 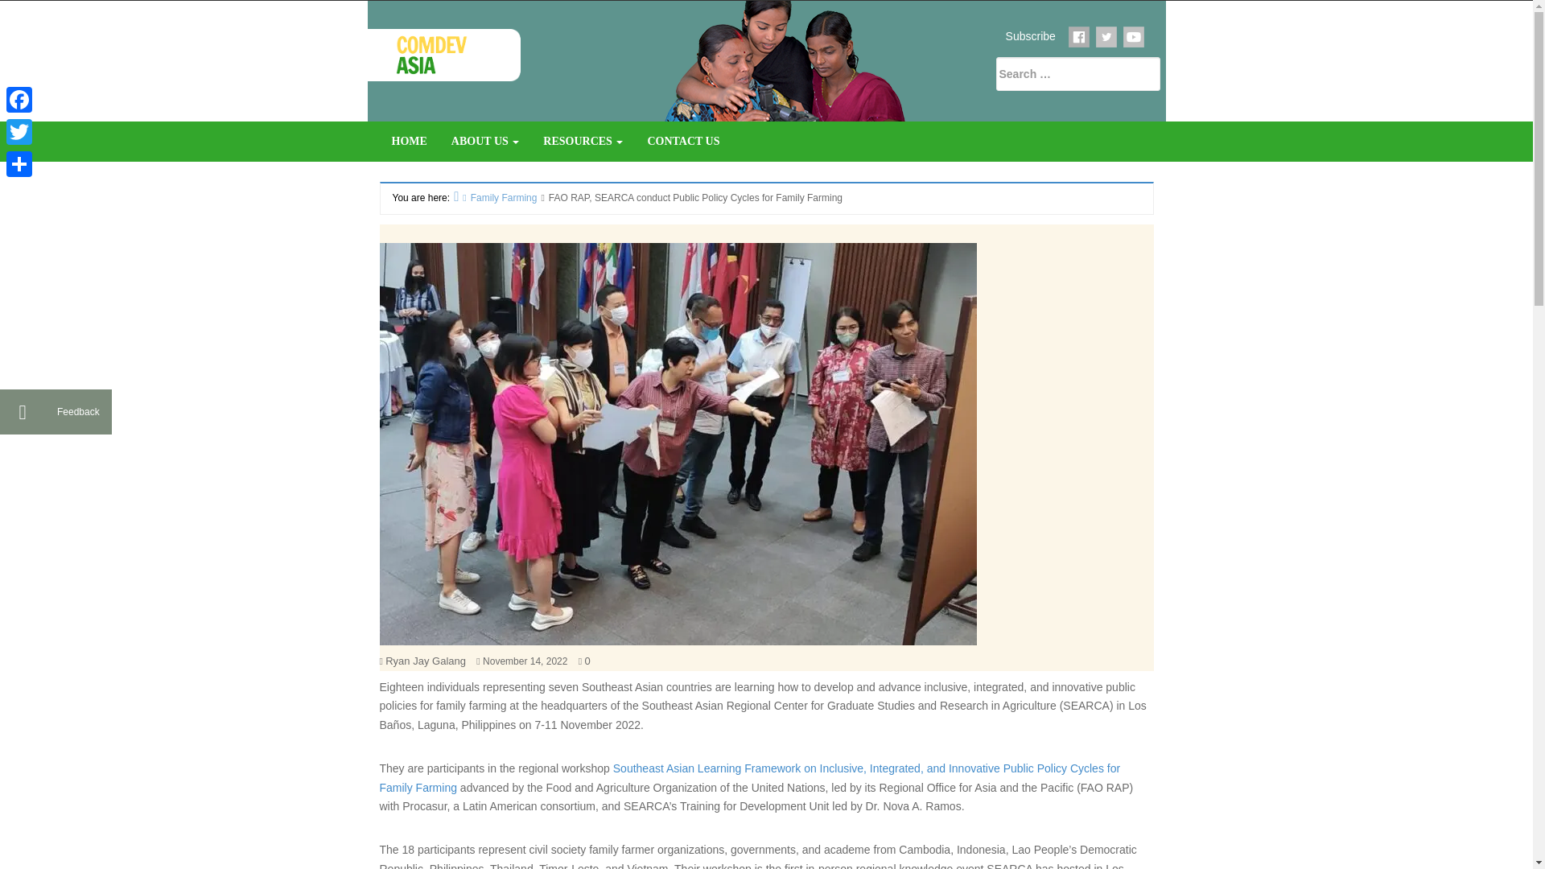 What do you see at coordinates (525, 661) in the screenshot?
I see `Monday, November 14, 2022, 12:15 pm` at bounding box center [525, 661].